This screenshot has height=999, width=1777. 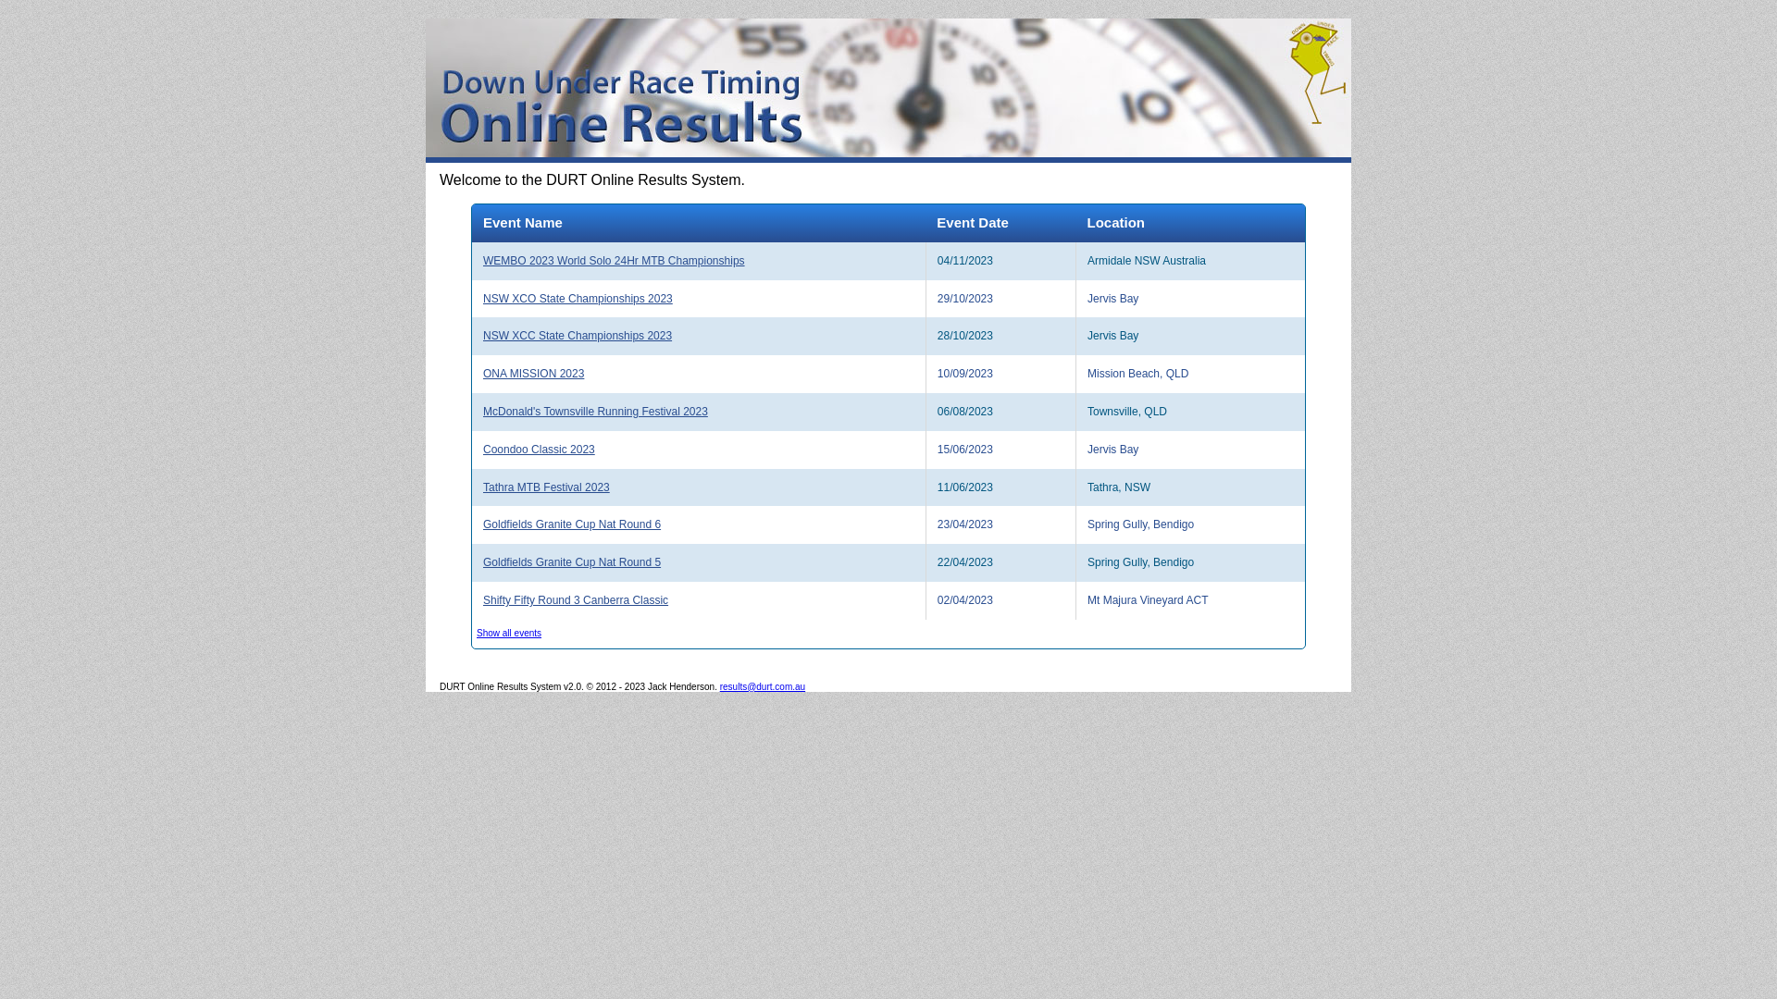 What do you see at coordinates (698, 488) in the screenshot?
I see `Tathra MTB Festival 2023` at bounding box center [698, 488].